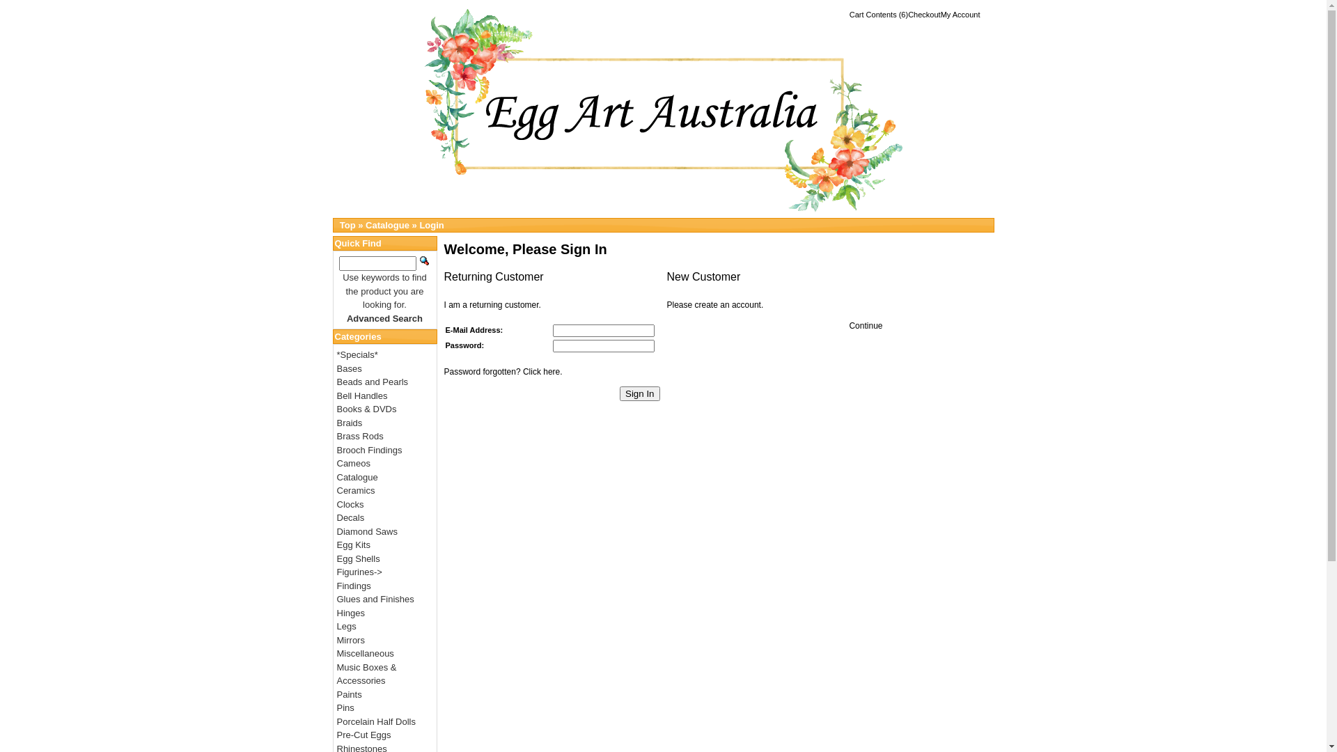 The image size is (1337, 752). I want to click on Porcelain Half Dolls, so click(376, 721).